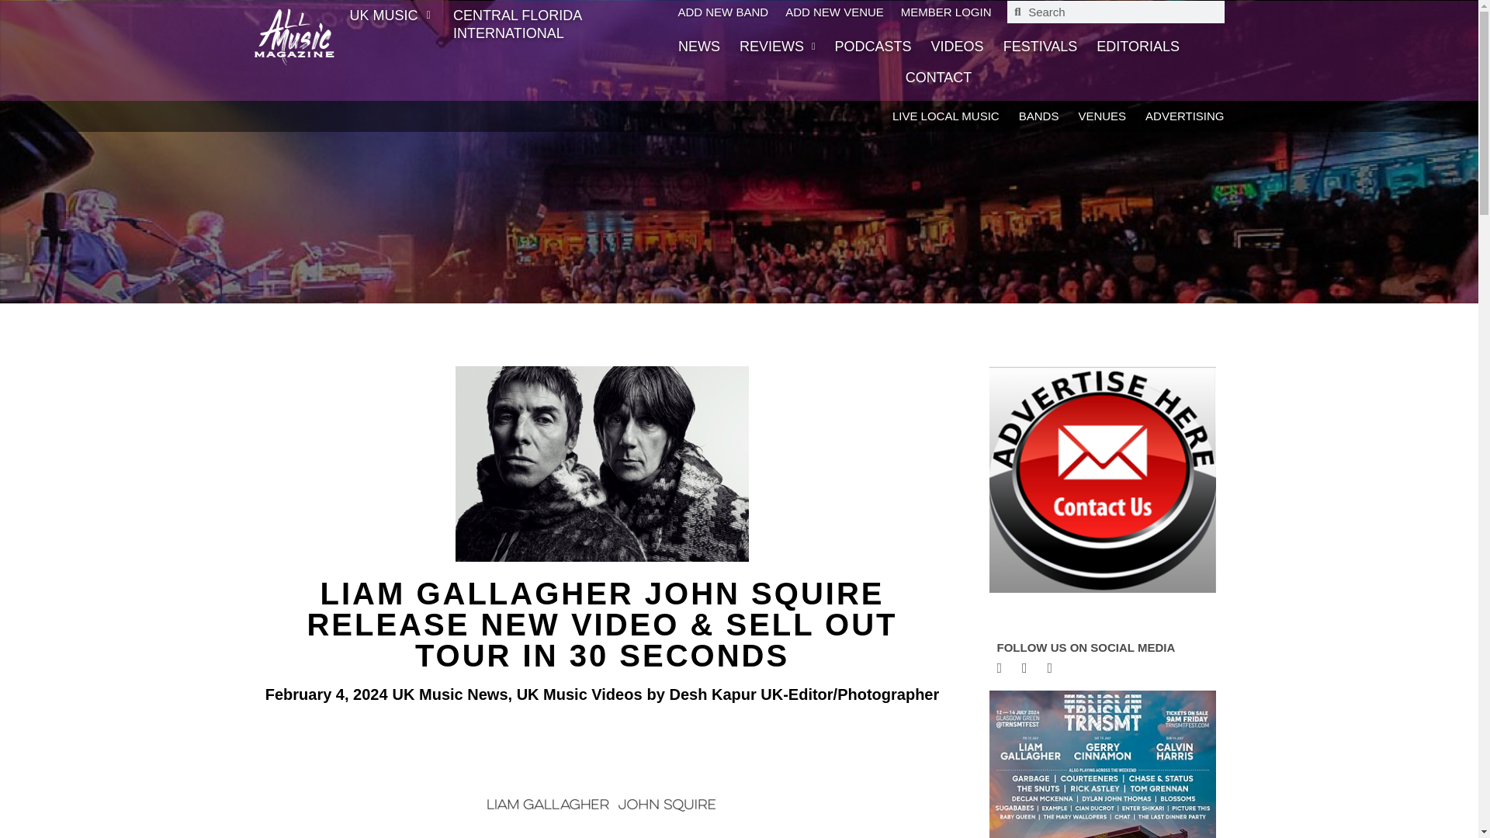 The width and height of the screenshot is (1490, 838). I want to click on CONTACT, so click(939, 77).